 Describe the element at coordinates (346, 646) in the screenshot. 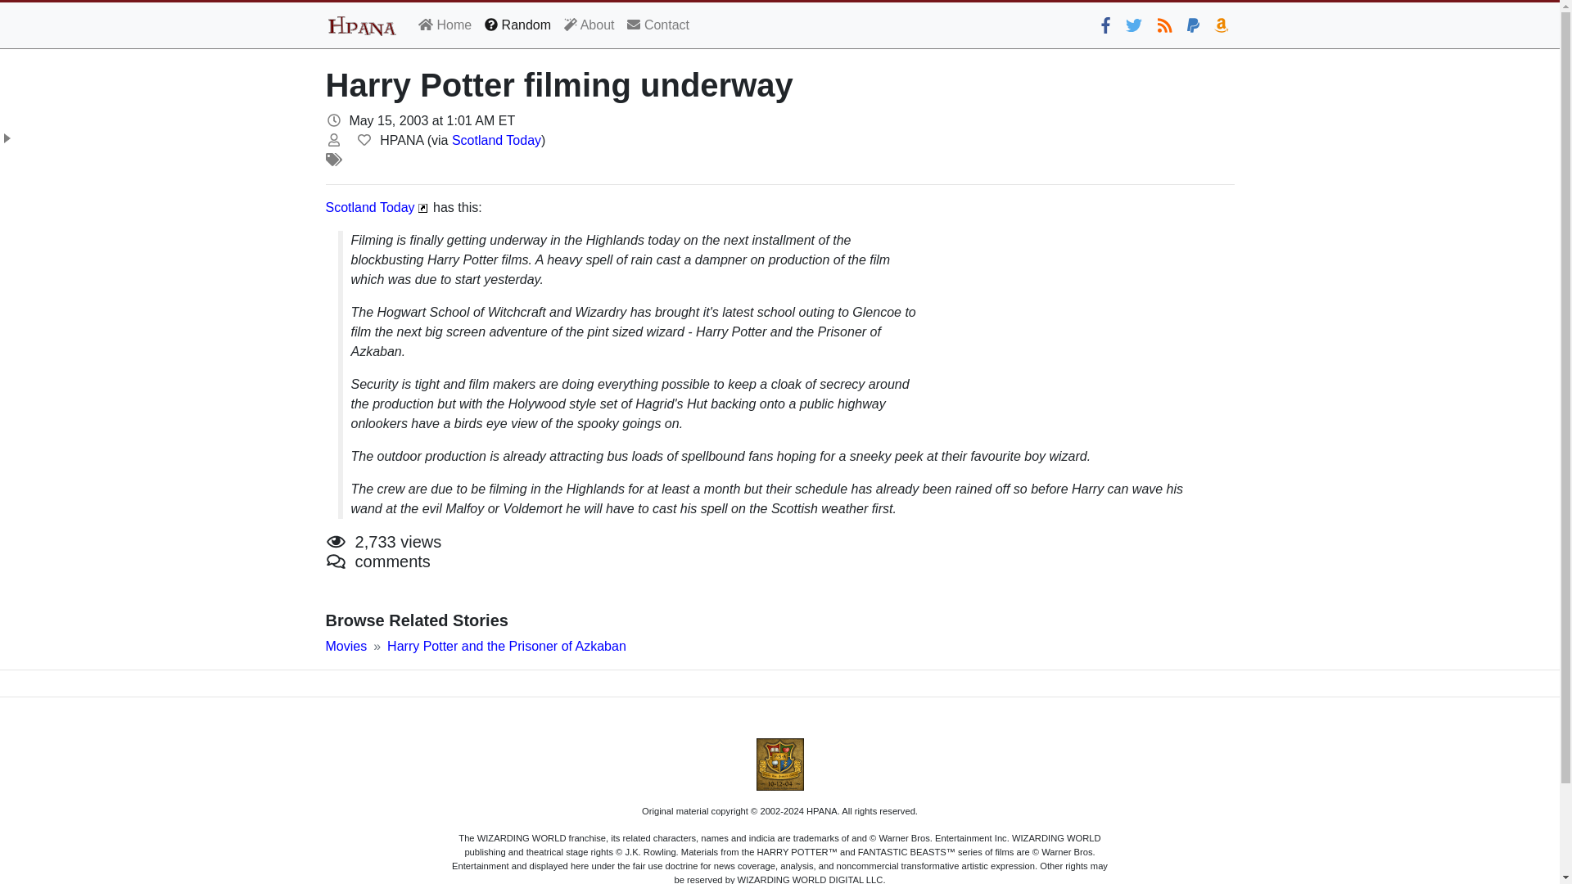

I see `Movies` at that location.